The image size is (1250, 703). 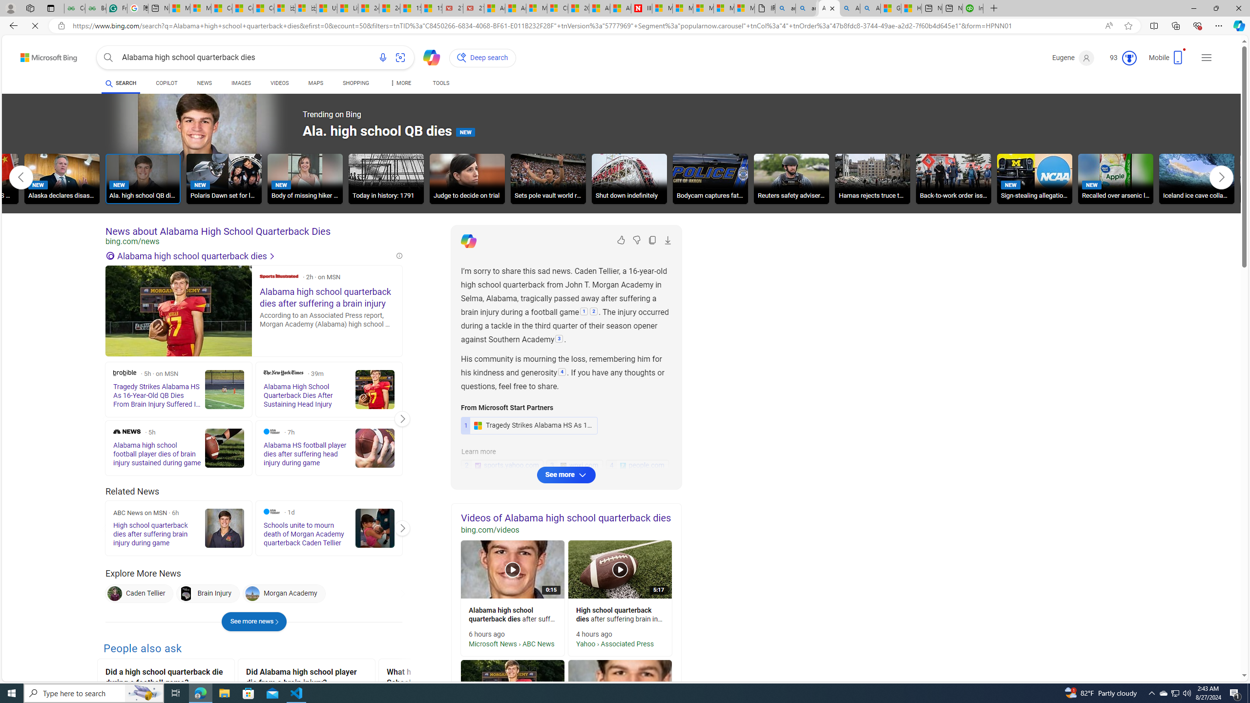 What do you see at coordinates (347, 8) in the screenshot?
I see `Lifestyle - MSN` at bounding box center [347, 8].